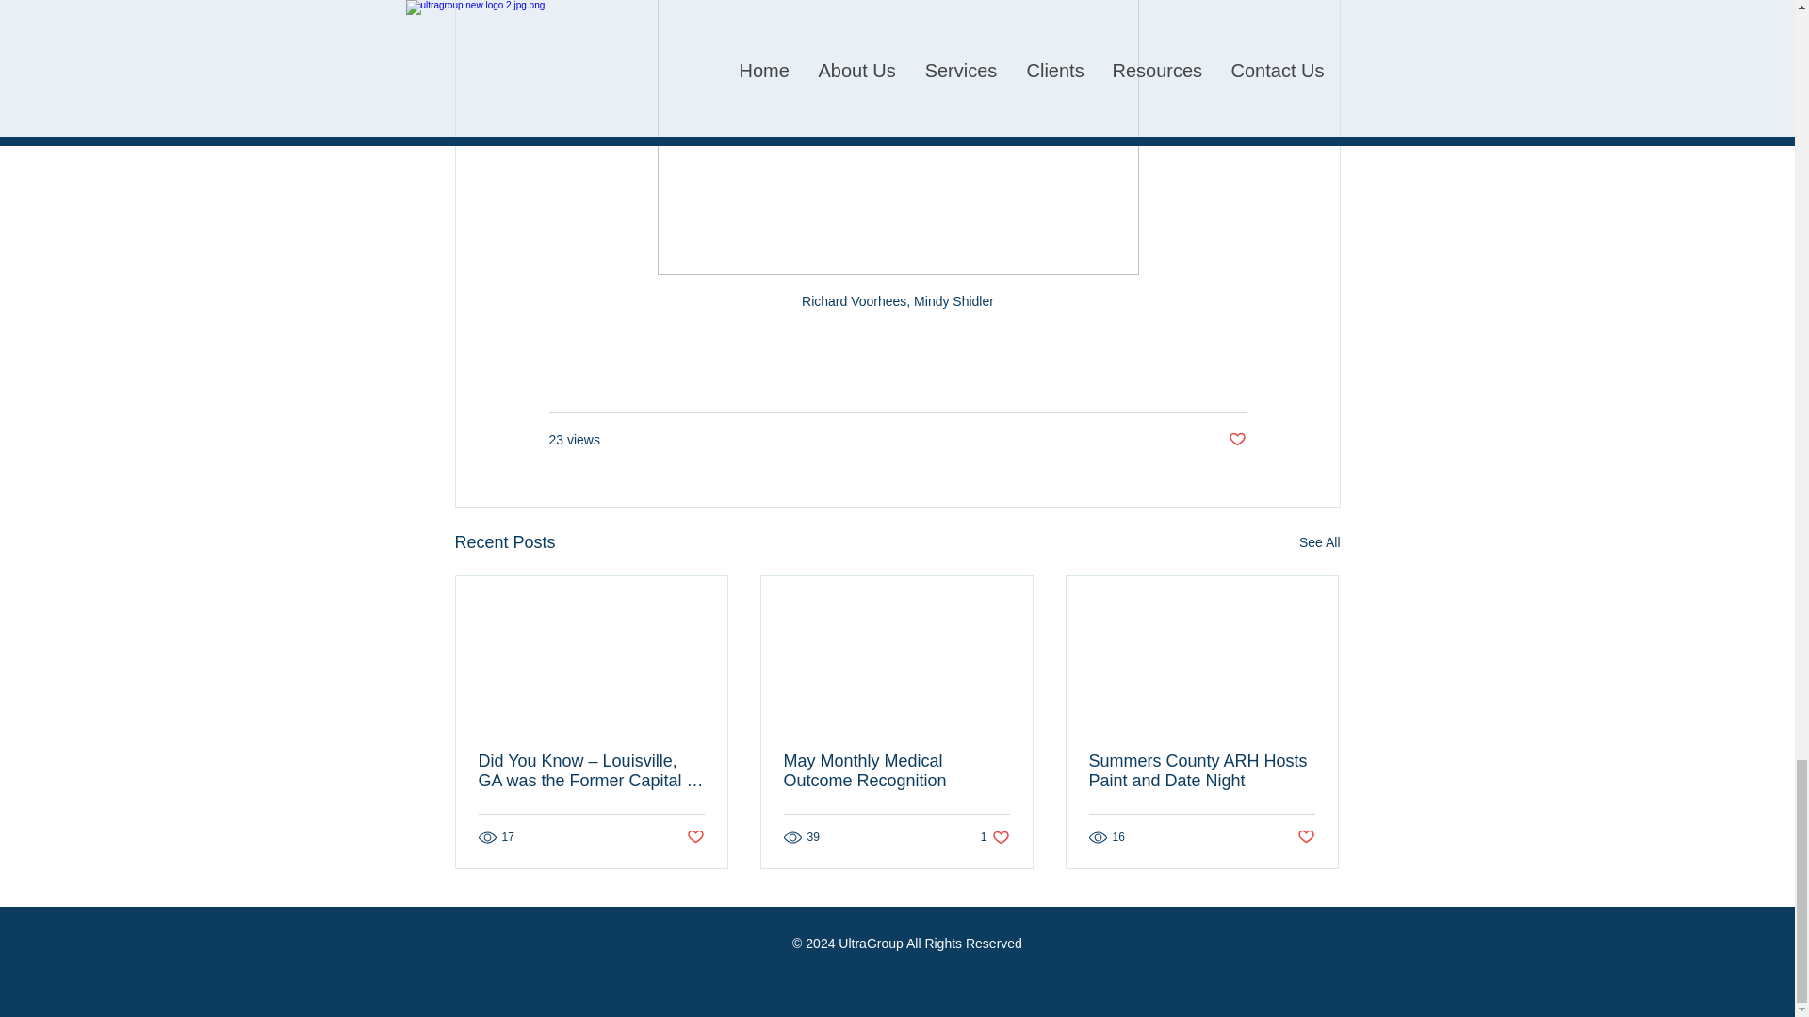 The width and height of the screenshot is (1809, 1017). What do you see at coordinates (693, 837) in the screenshot?
I see `Post not marked as liked` at bounding box center [693, 837].